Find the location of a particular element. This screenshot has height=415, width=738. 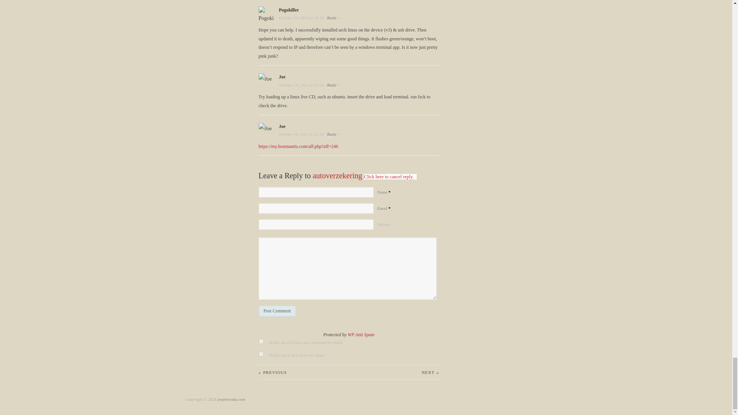

subscribe is located at coordinates (261, 341).